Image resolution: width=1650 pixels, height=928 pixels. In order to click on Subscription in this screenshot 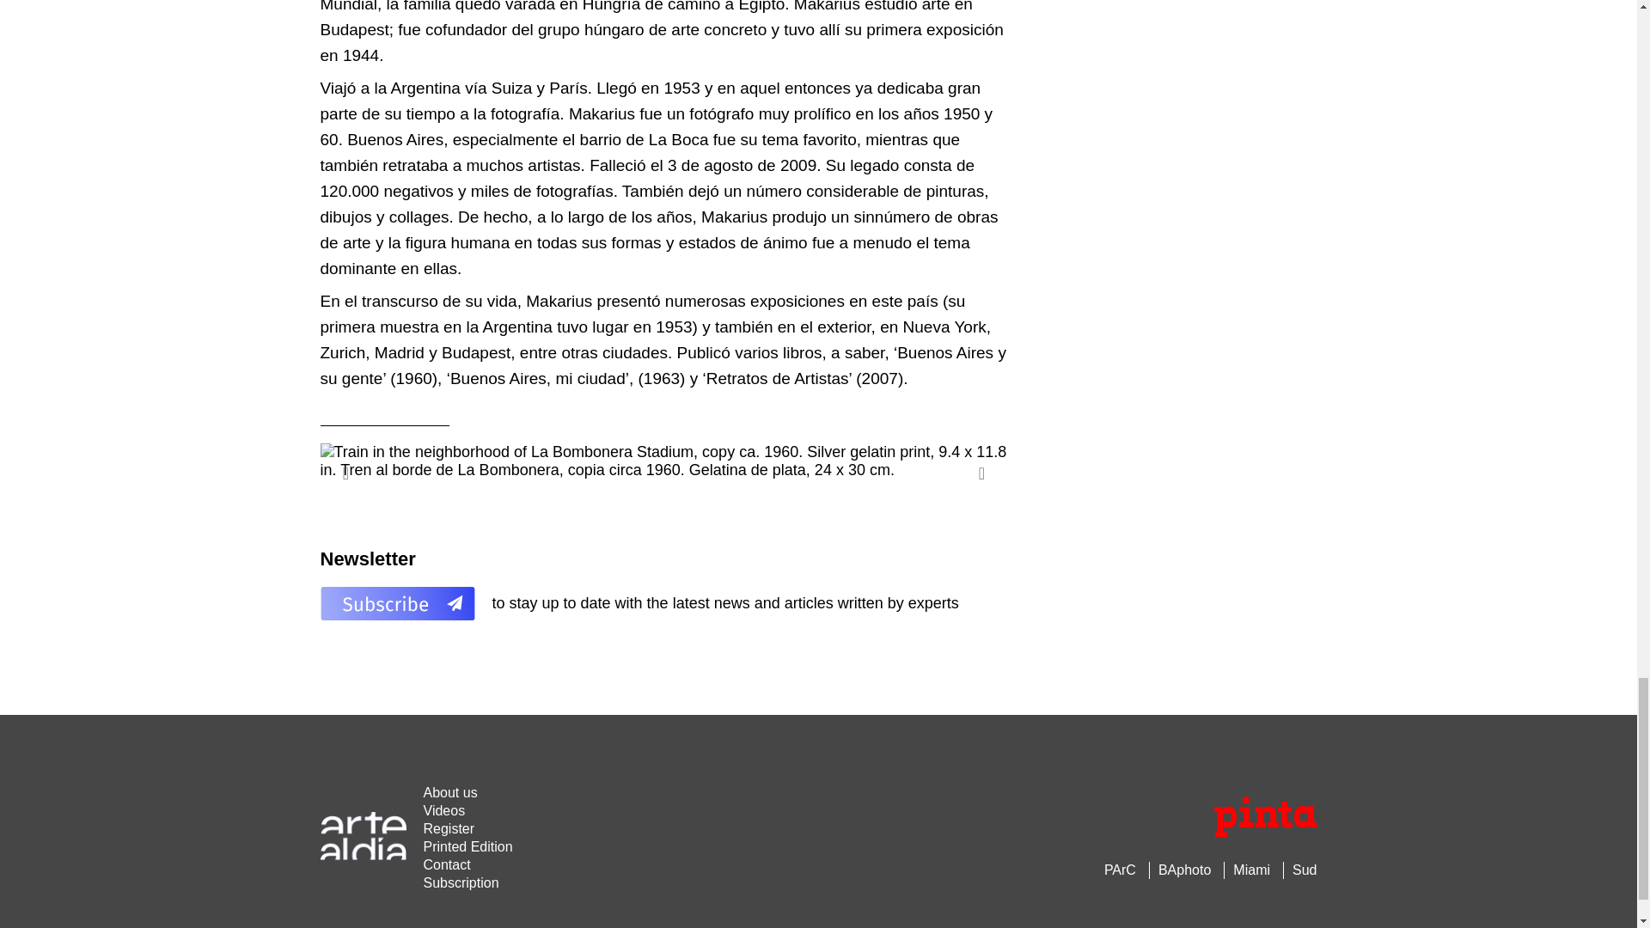, I will do `click(460, 882)`.